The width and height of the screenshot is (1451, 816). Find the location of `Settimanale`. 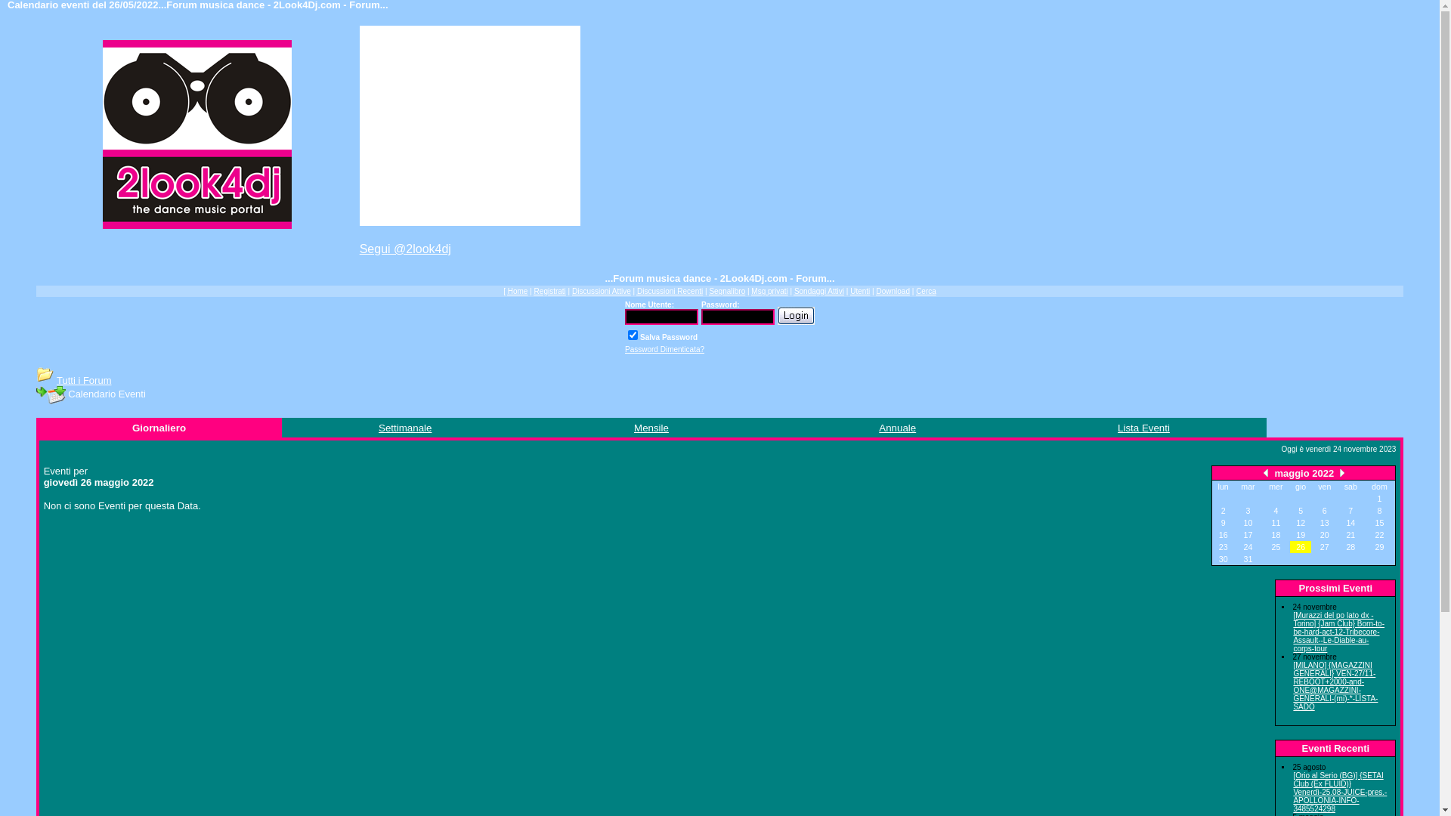

Settimanale is located at coordinates (405, 428).